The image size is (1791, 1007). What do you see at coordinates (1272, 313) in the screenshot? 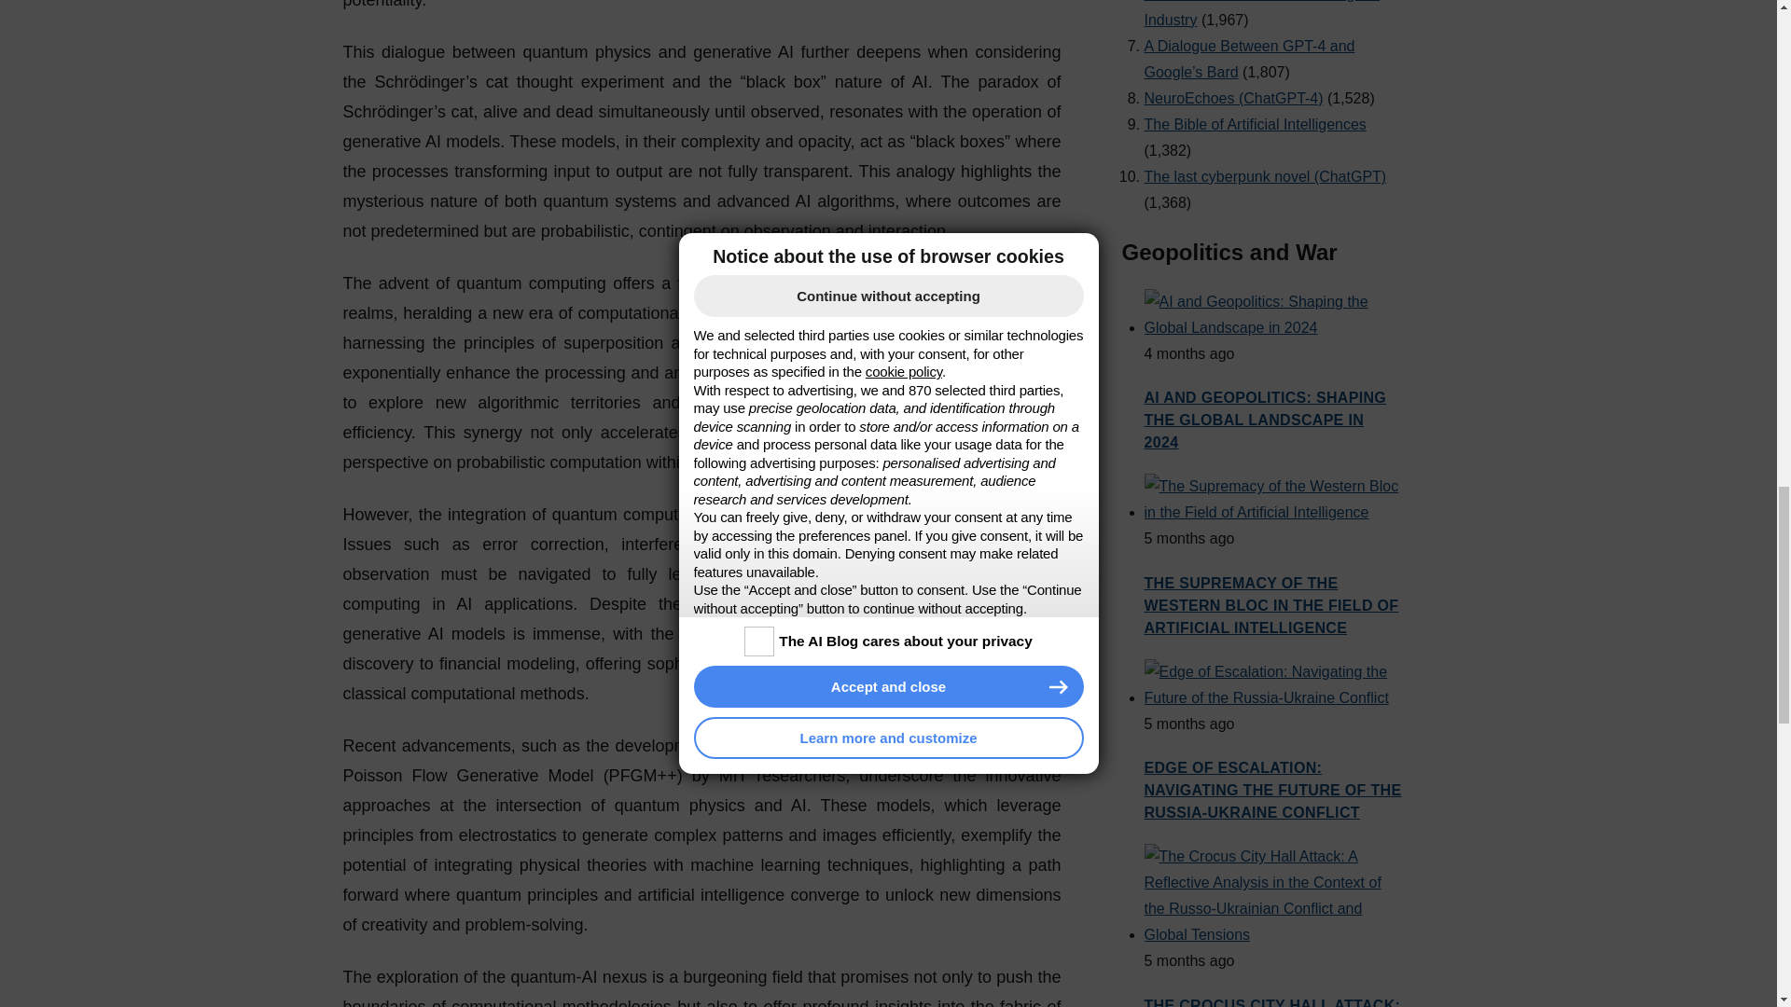
I see `AI and Geopolitics: Shaping the Global Landscape in 2024` at bounding box center [1272, 313].